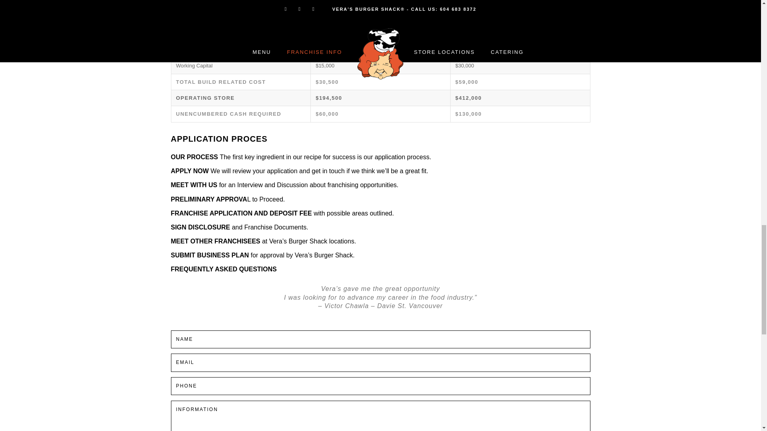 This screenshot has width=767, height=431. What do you see at coordinates (191, 171) in the screenshot?
I see `APPLY NOW` at bounding box center [191, 171].